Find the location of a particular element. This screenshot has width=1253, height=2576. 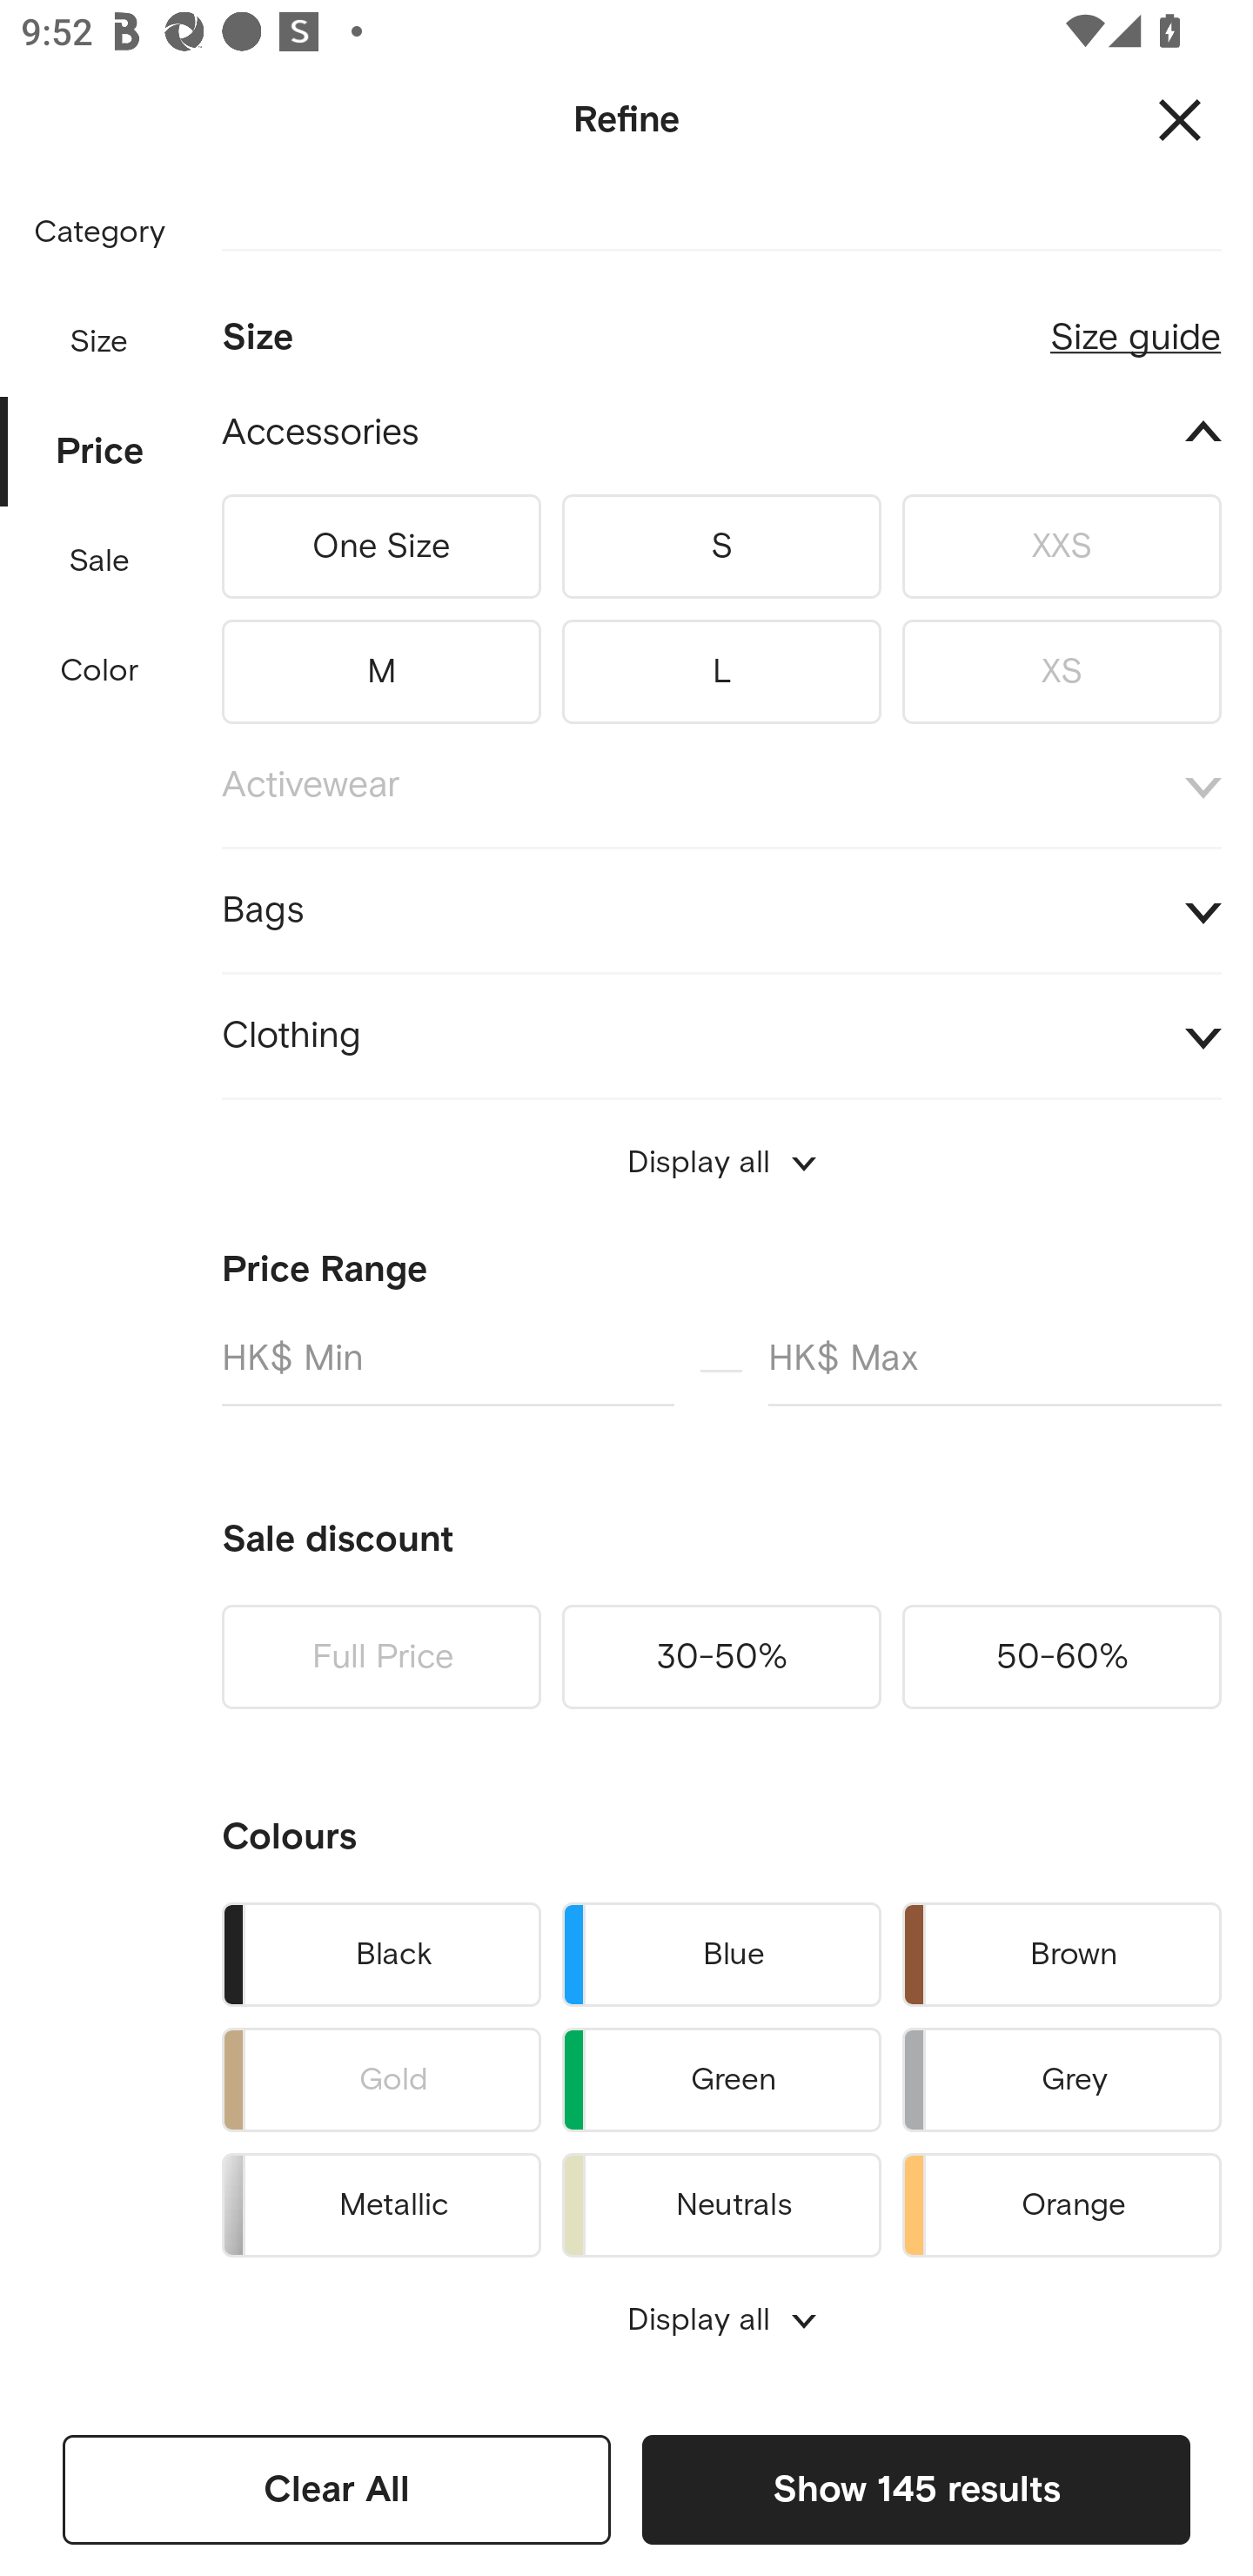

30-50% is located at coordinates (721, 1657).